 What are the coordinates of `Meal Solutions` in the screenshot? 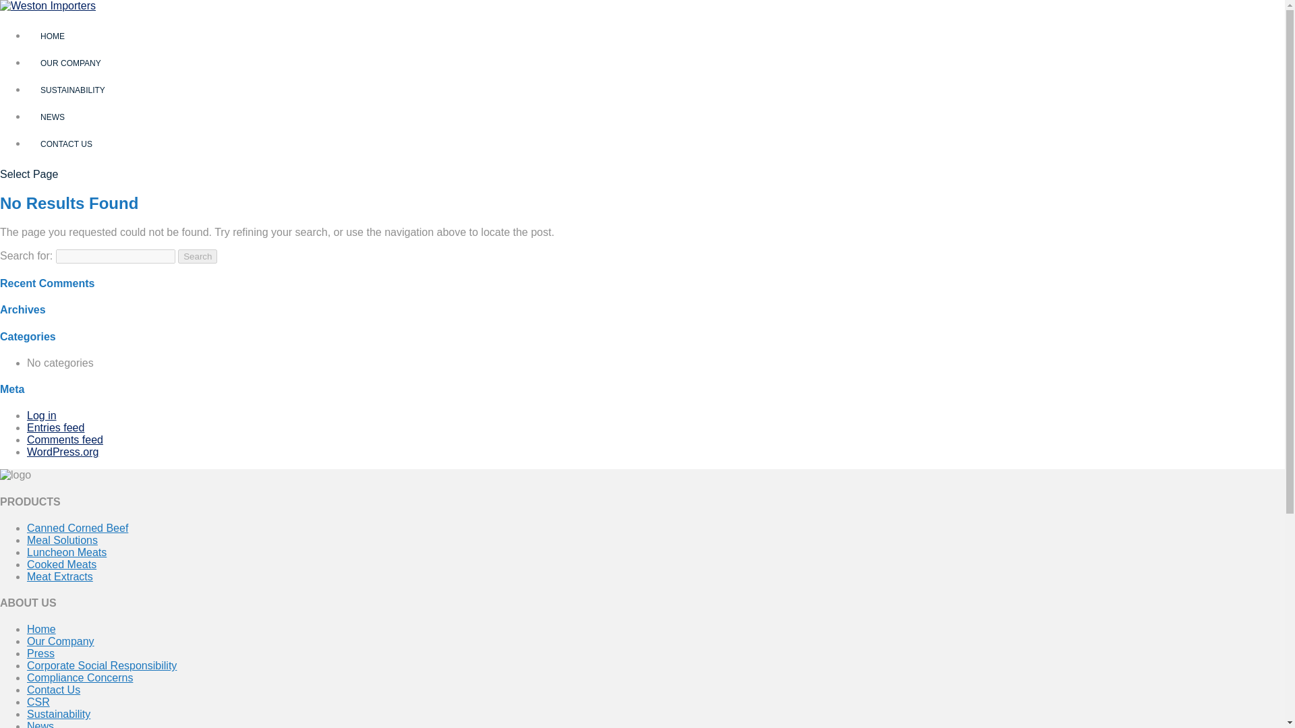 It's located at (62, 540).